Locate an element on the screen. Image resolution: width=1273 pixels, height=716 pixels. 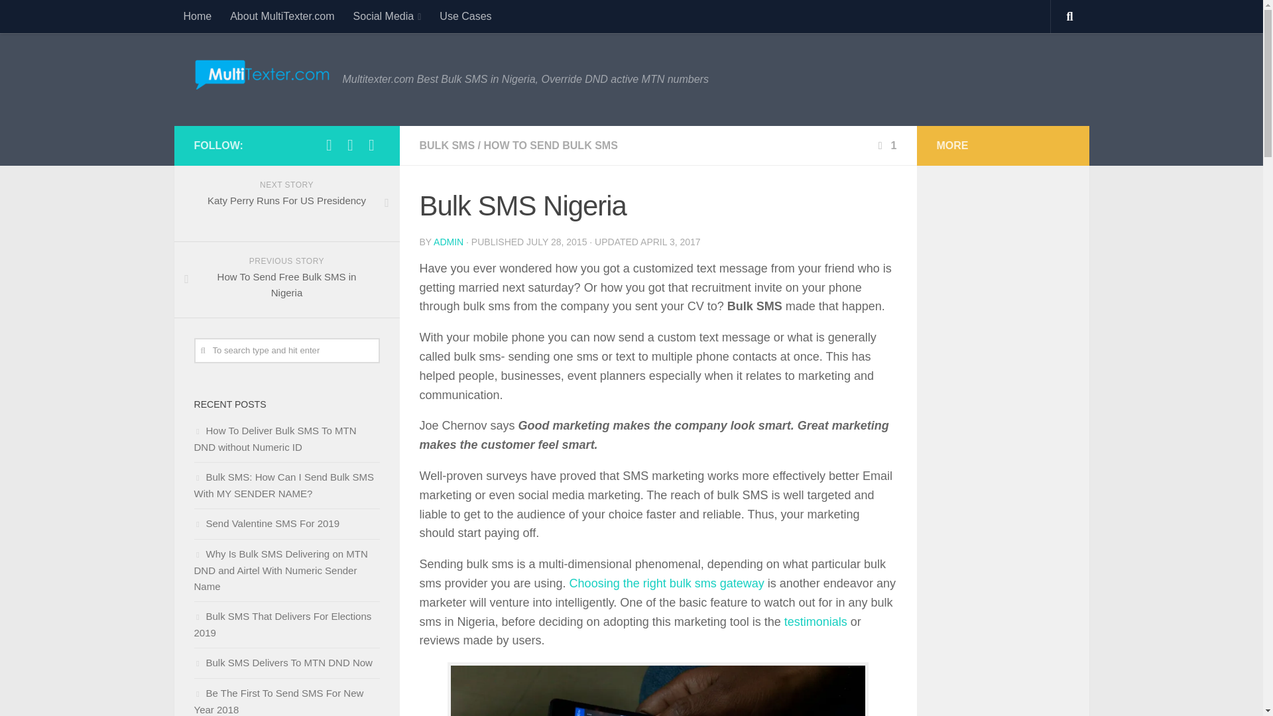
About MultiTexter.com is located at coordinates (282, 16).